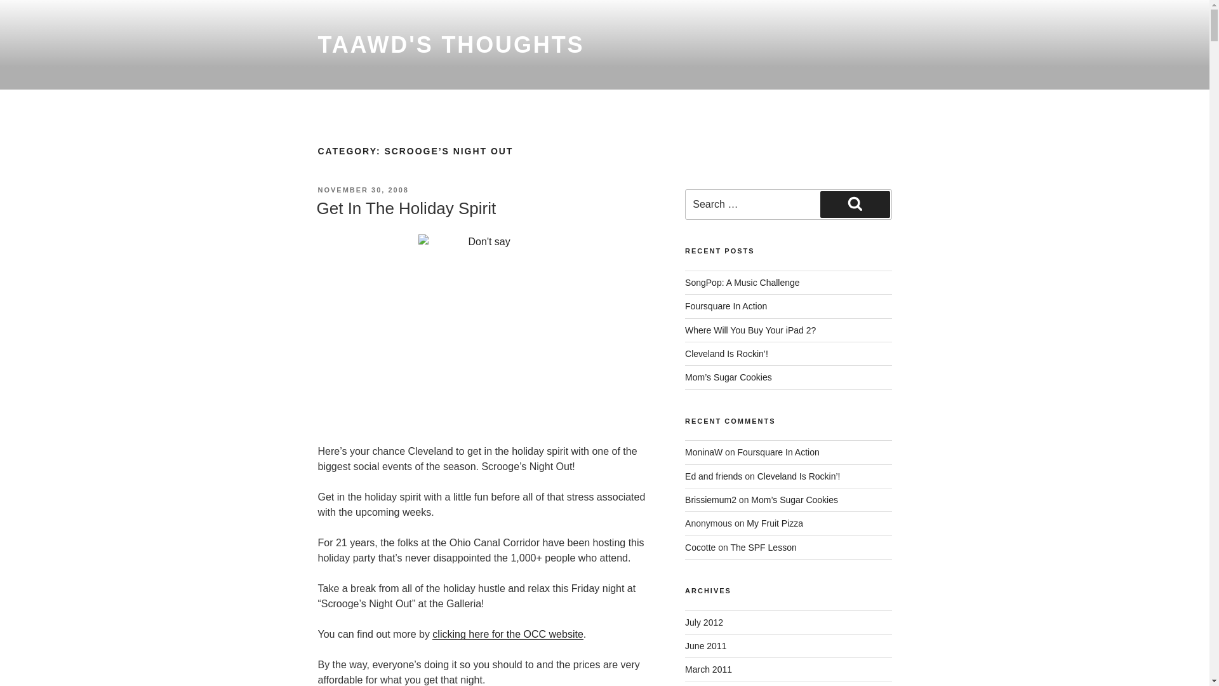  What do you see at coordinates (726, 306) in the screenshot?
I see `Foursquare In Action` at bounding box center [726, 306].